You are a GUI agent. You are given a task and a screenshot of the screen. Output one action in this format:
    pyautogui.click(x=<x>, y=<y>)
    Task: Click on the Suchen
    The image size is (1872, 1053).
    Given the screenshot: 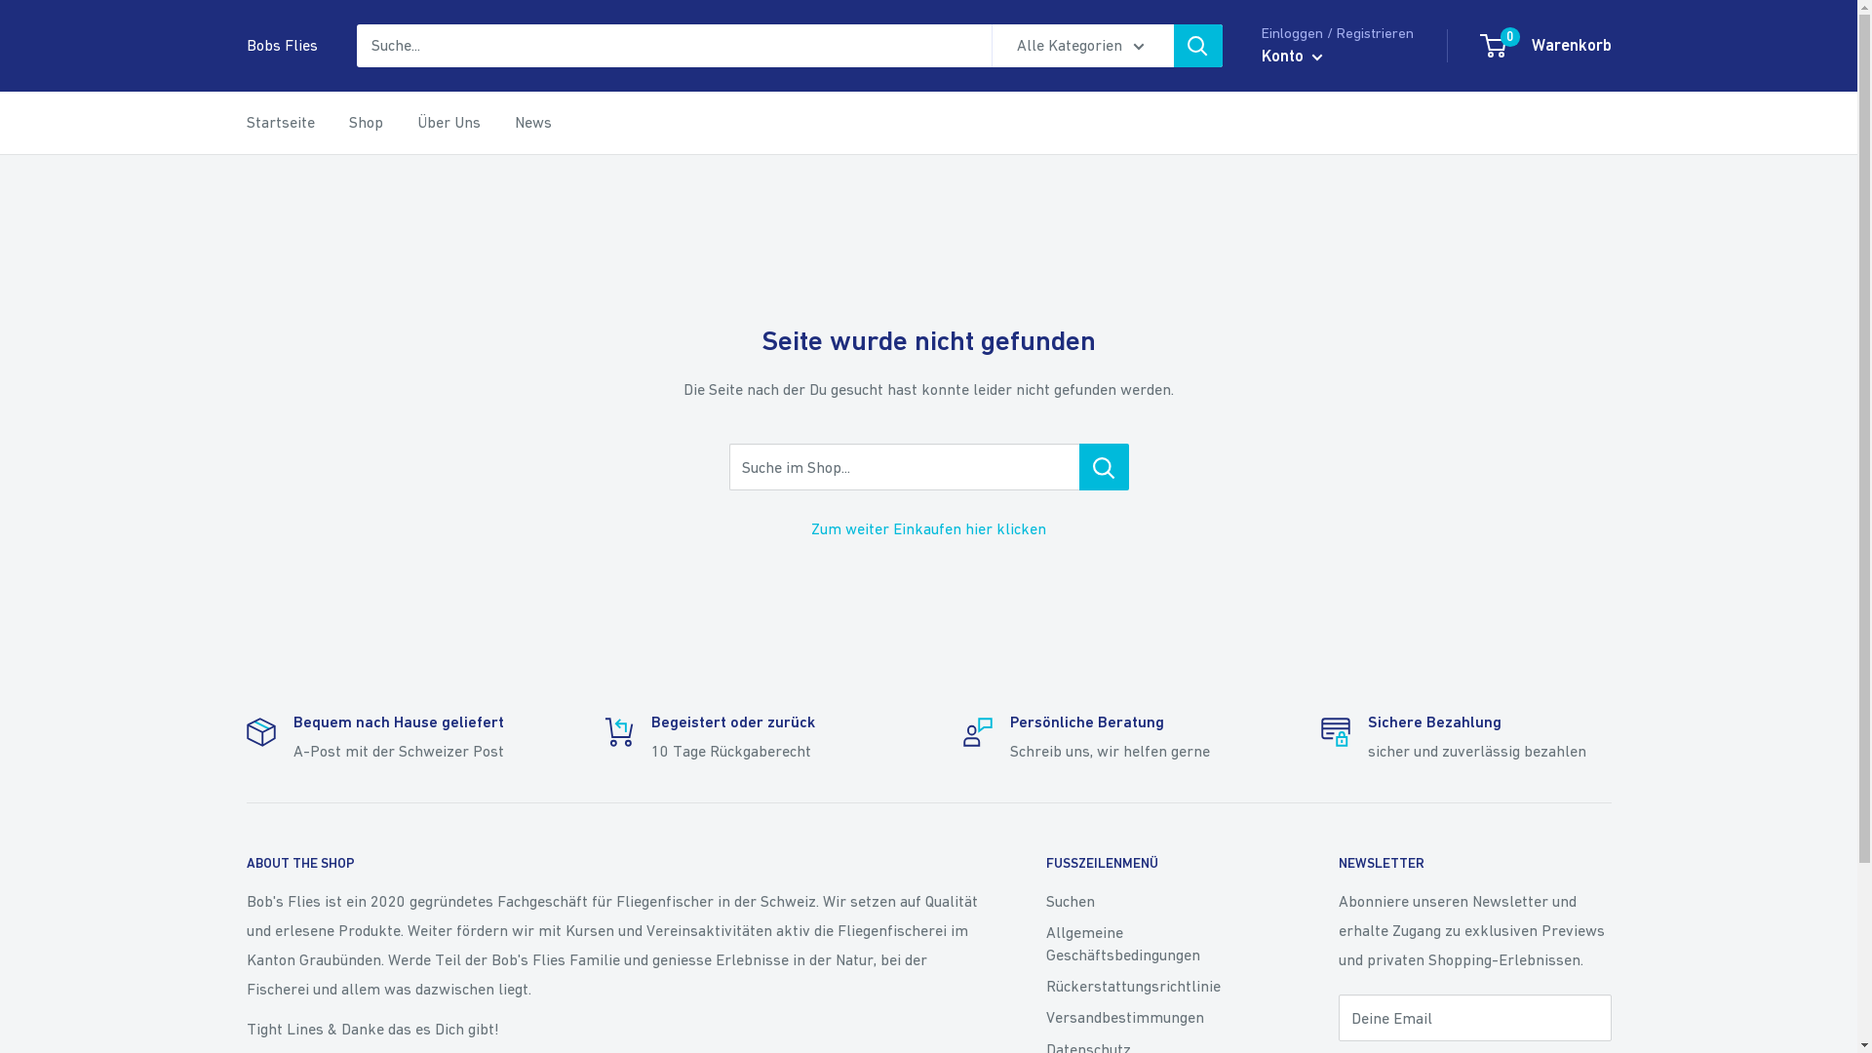 What is the action you would take?
    pyautogui.click(x=1157, y=901)
    